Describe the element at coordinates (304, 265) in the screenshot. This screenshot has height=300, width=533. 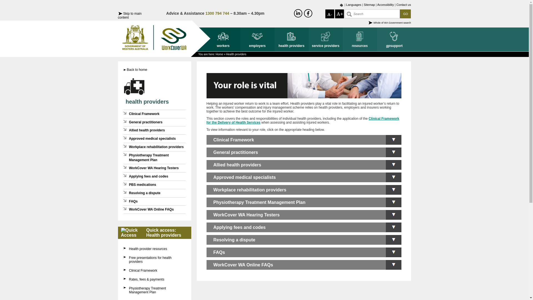
I see `WorkCover WA Online FAQs` at that location.